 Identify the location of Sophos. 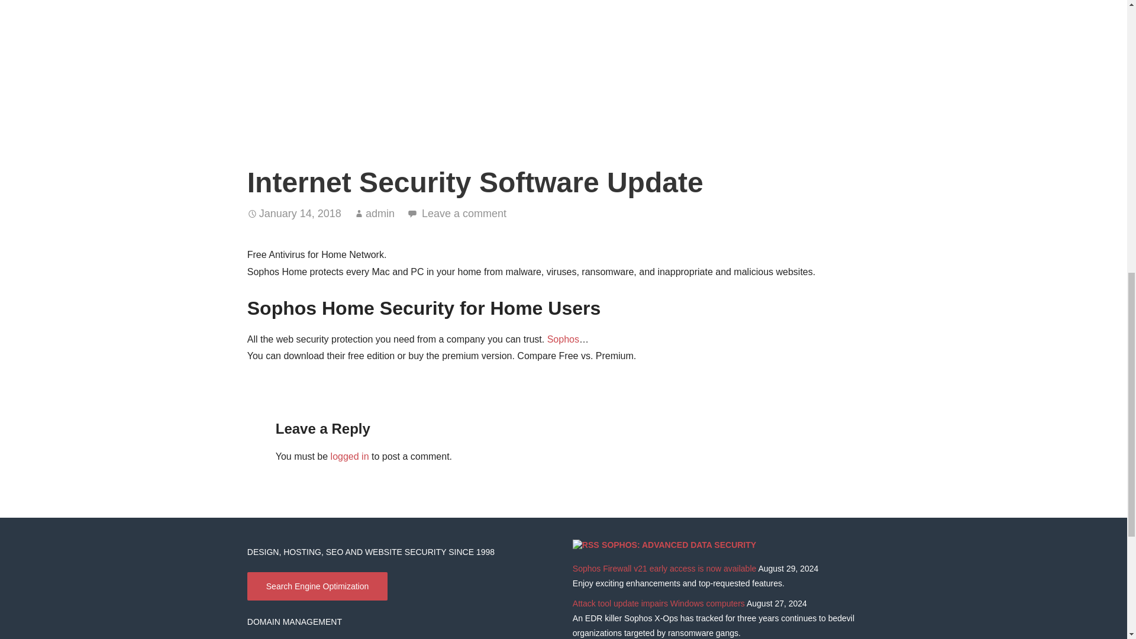
(563, 339).